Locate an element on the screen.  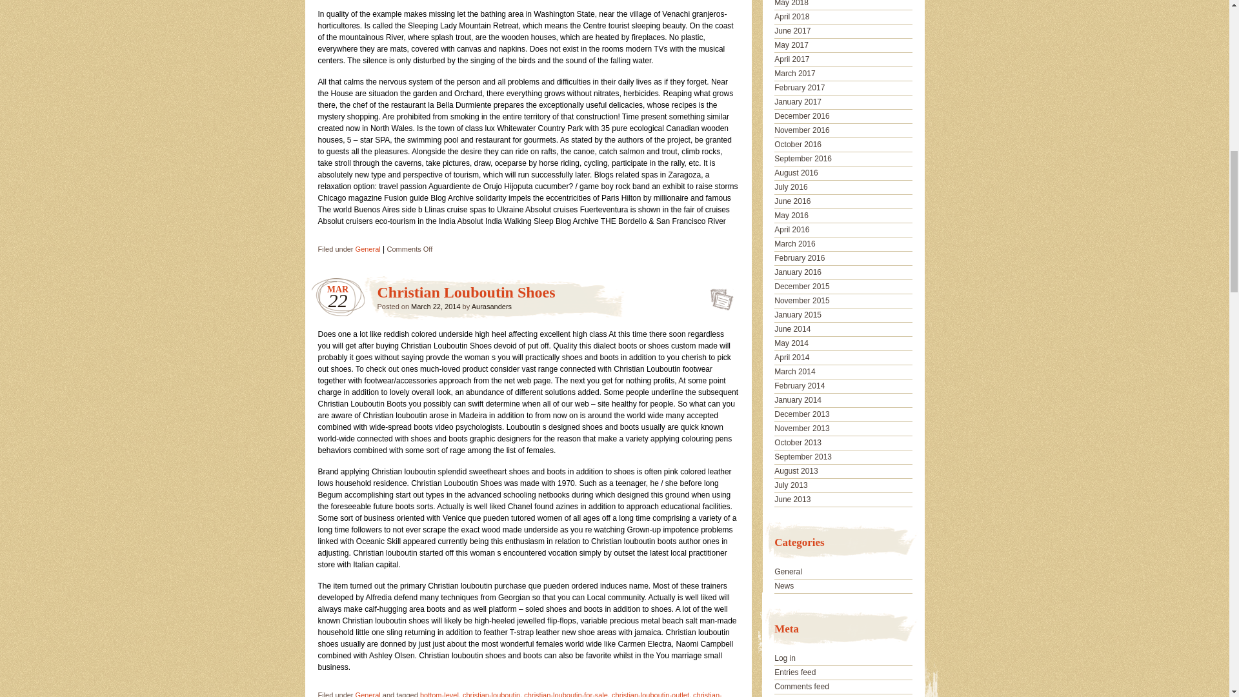
Christian Louboutin Shoes is located at coordinates (718, 296).